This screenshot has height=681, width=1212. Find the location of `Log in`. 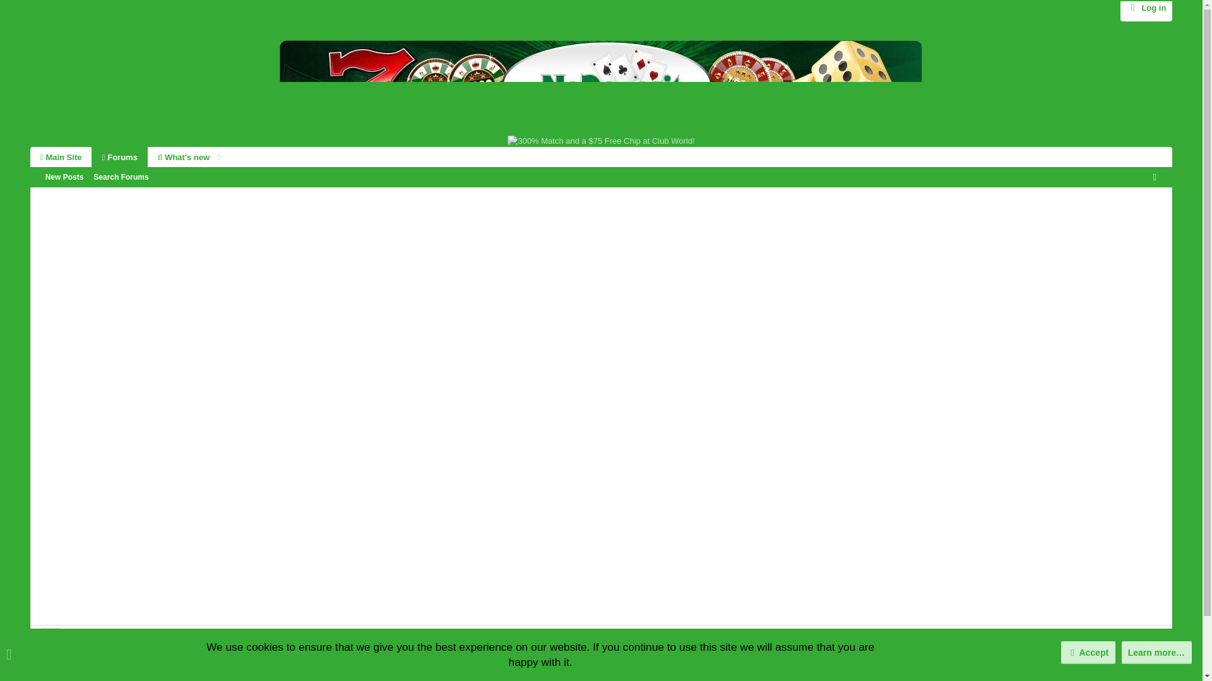

Log in is located at coordinates (1146, 8).